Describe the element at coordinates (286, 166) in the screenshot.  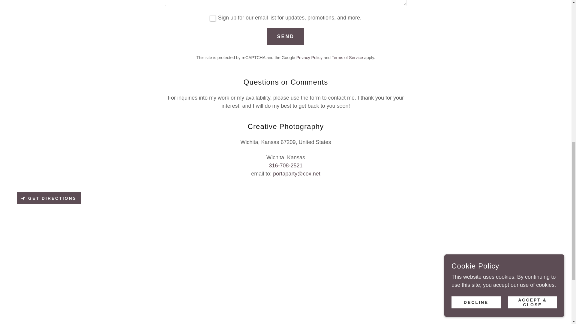
I see `316-708-2521` at that location.